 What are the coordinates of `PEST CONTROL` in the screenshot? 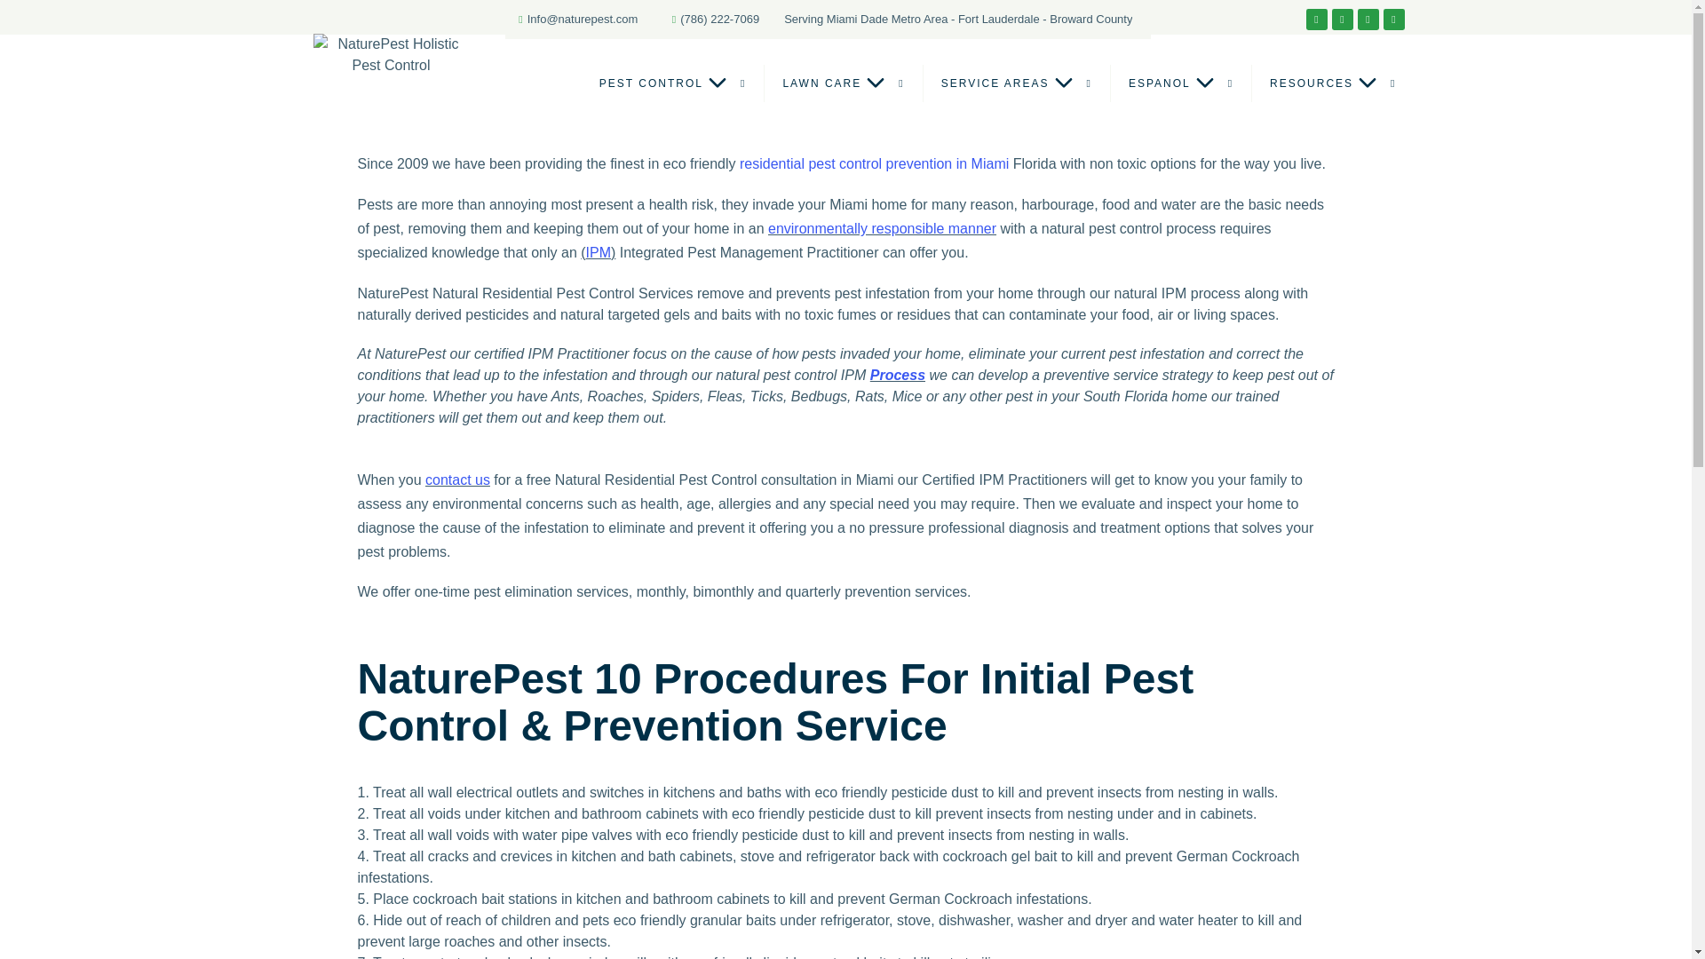 It's located at (672, 83).